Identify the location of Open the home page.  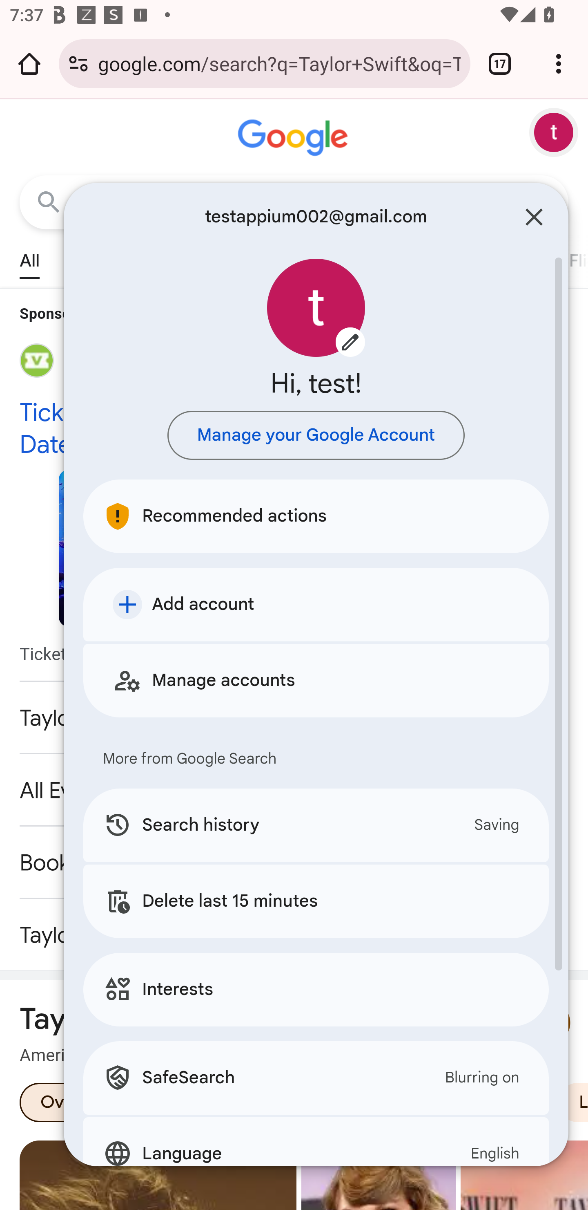
(29, 63).